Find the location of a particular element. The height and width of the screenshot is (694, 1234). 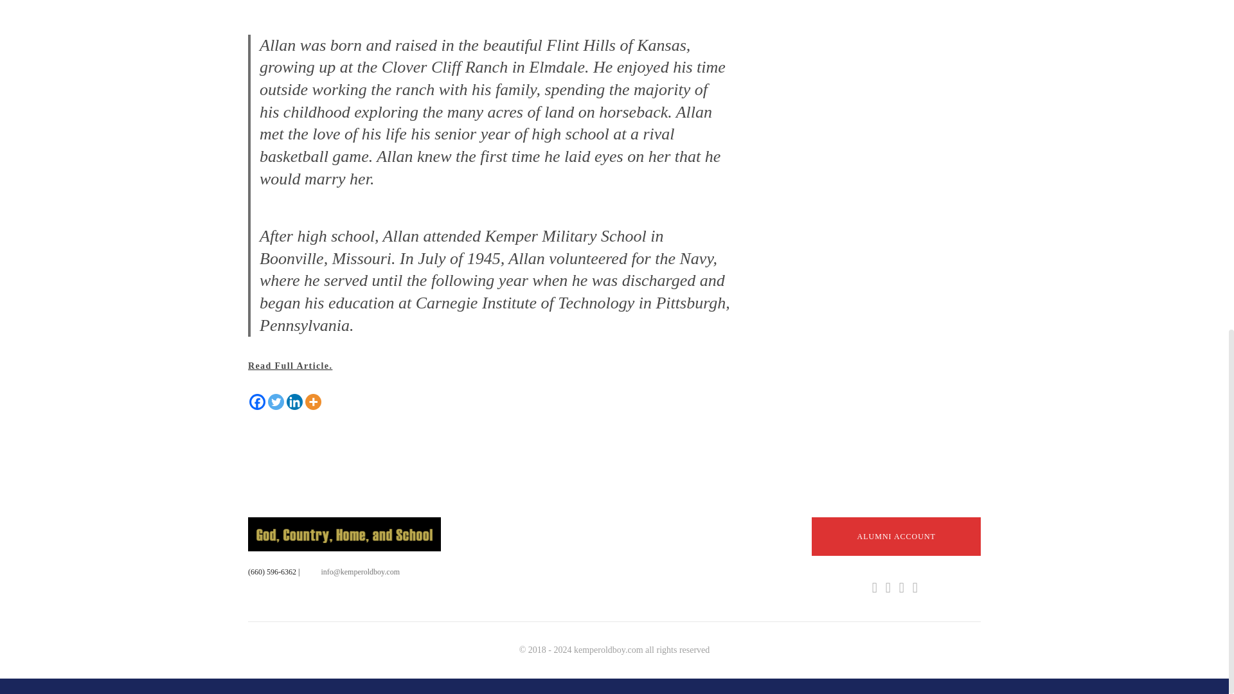

Facebook is located at coordinates (257, 402).